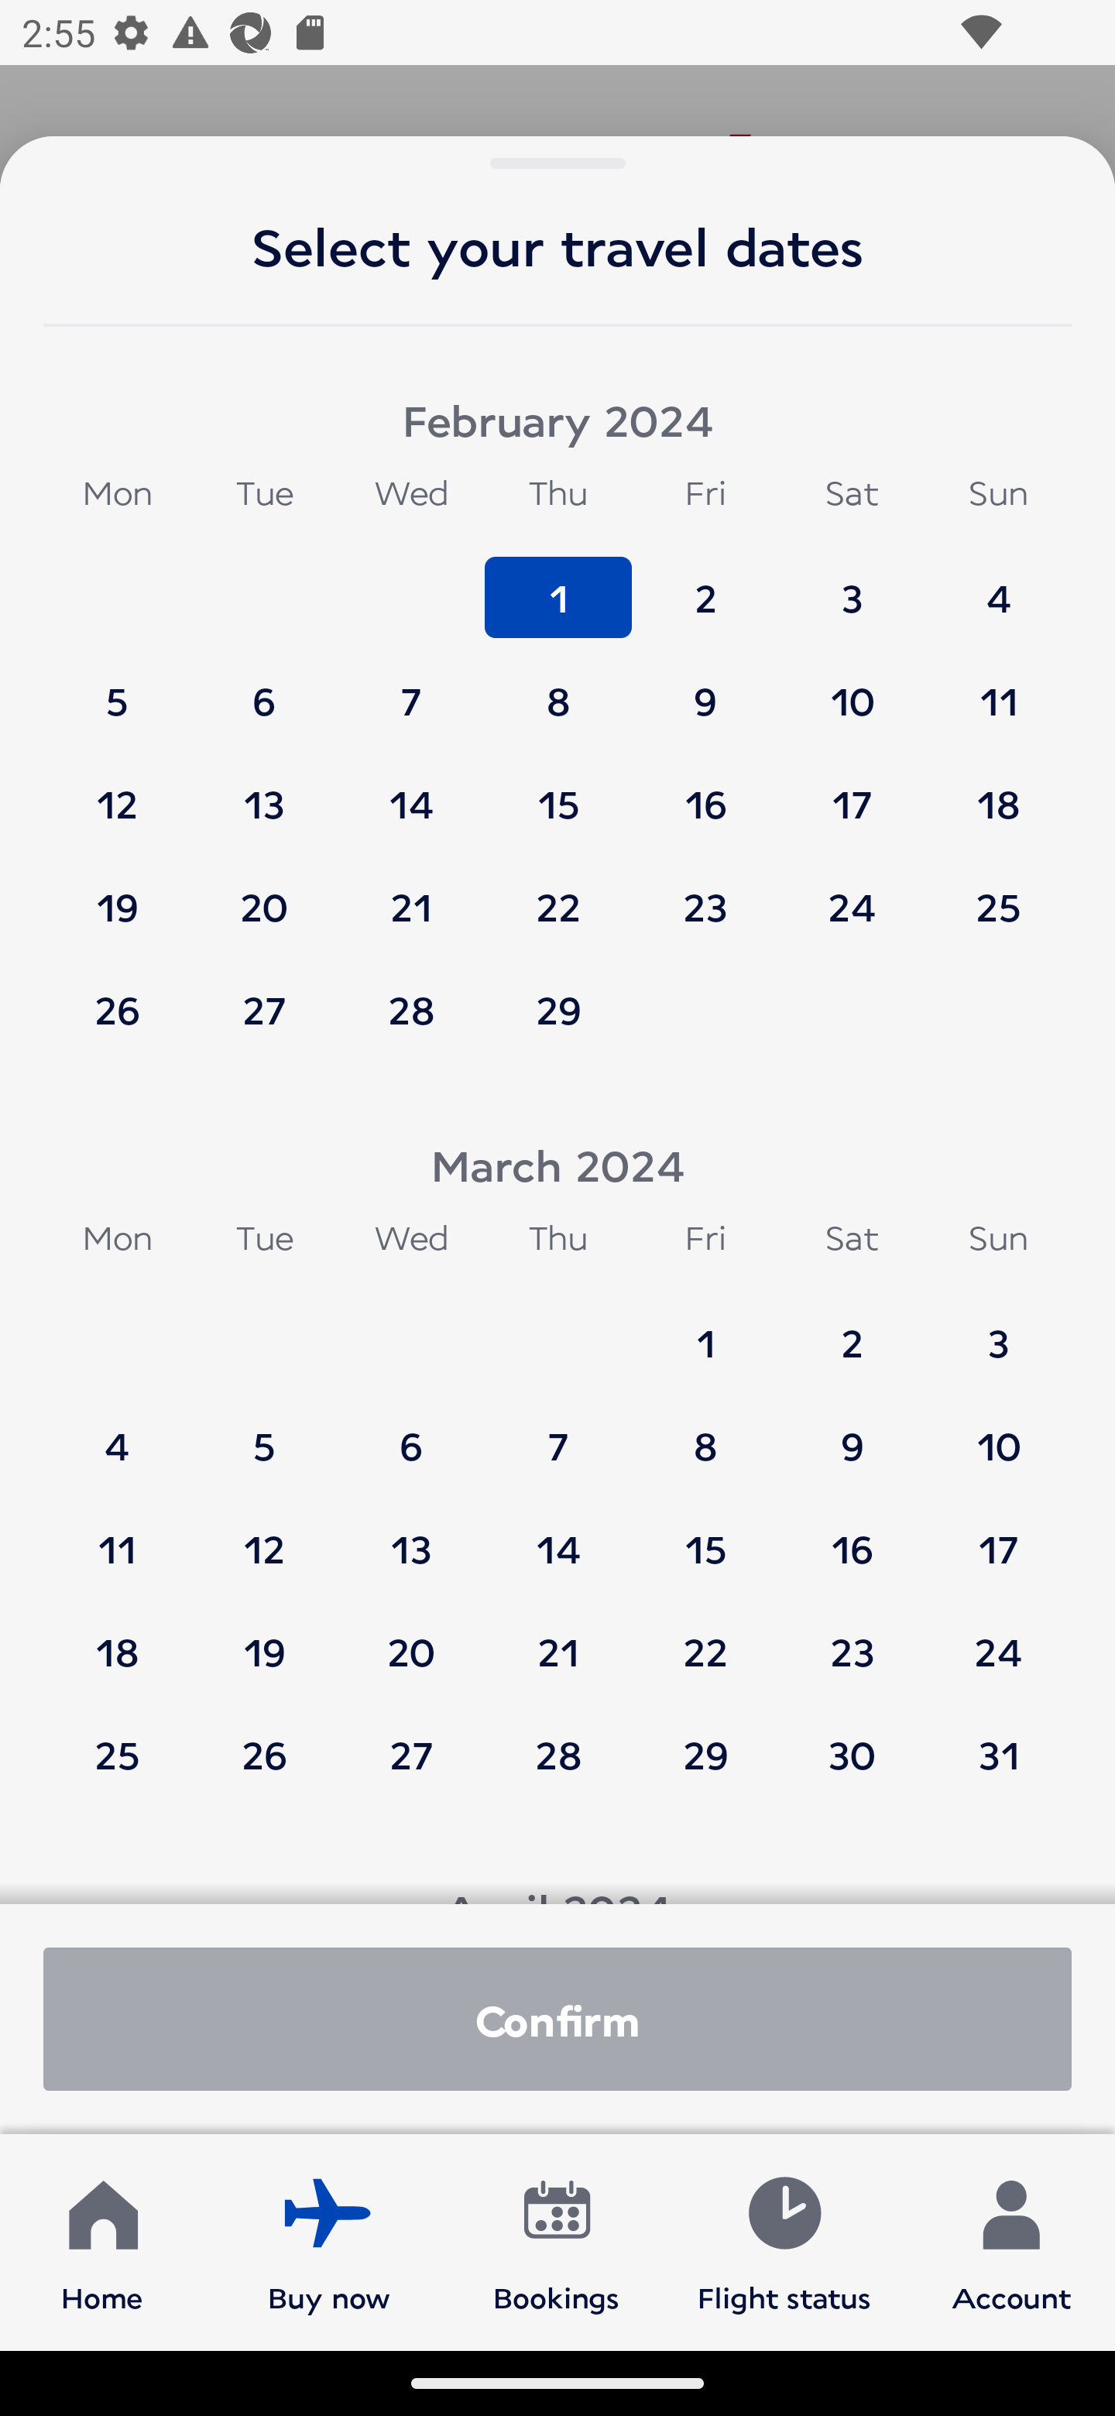 The image size is (1115, 2416). Describe the element at coordinates (117, 892) in the screenshot. I see `19` at that location.